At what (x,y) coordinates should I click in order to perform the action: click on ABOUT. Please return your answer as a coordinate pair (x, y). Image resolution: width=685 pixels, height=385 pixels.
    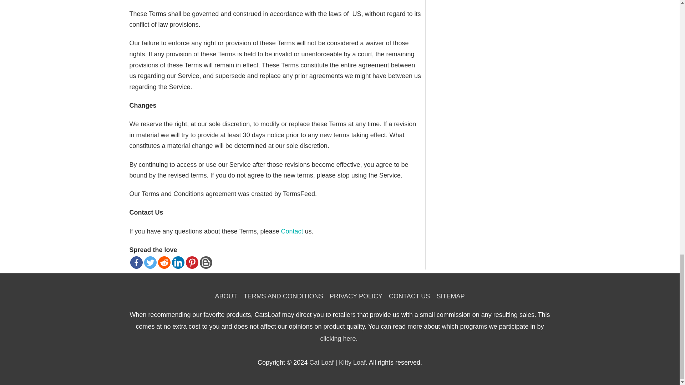
    Looking at the image, I should click on (228, 296).